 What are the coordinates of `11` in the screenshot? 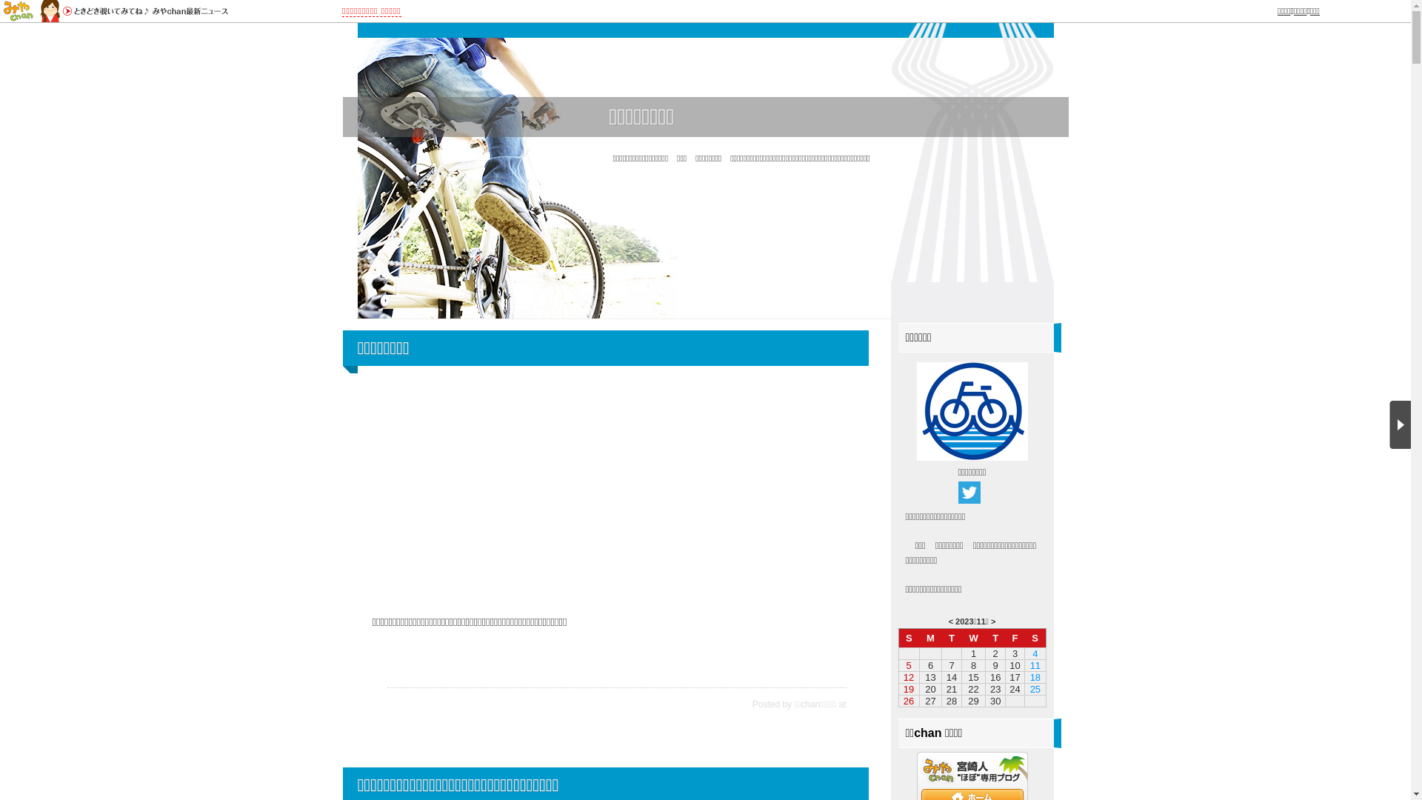 It's located at (981, 621).